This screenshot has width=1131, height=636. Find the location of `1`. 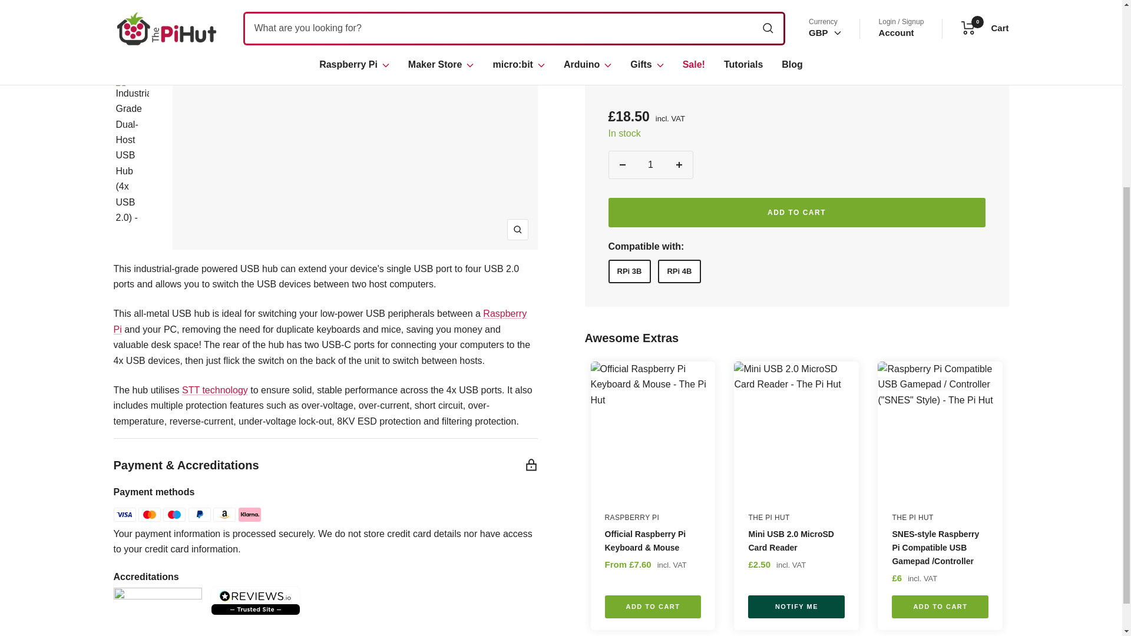

1 is located at coordinates (650, 31).